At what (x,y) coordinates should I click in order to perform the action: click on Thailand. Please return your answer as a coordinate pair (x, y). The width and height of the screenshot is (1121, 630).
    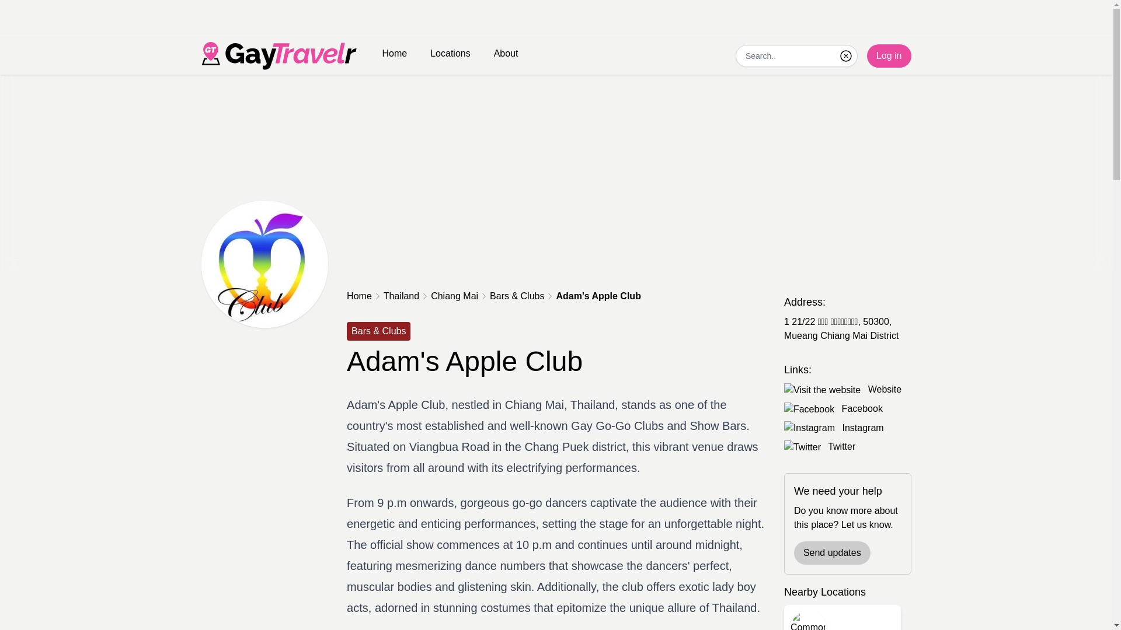
    Looking at the image, I should click on (401, 296).